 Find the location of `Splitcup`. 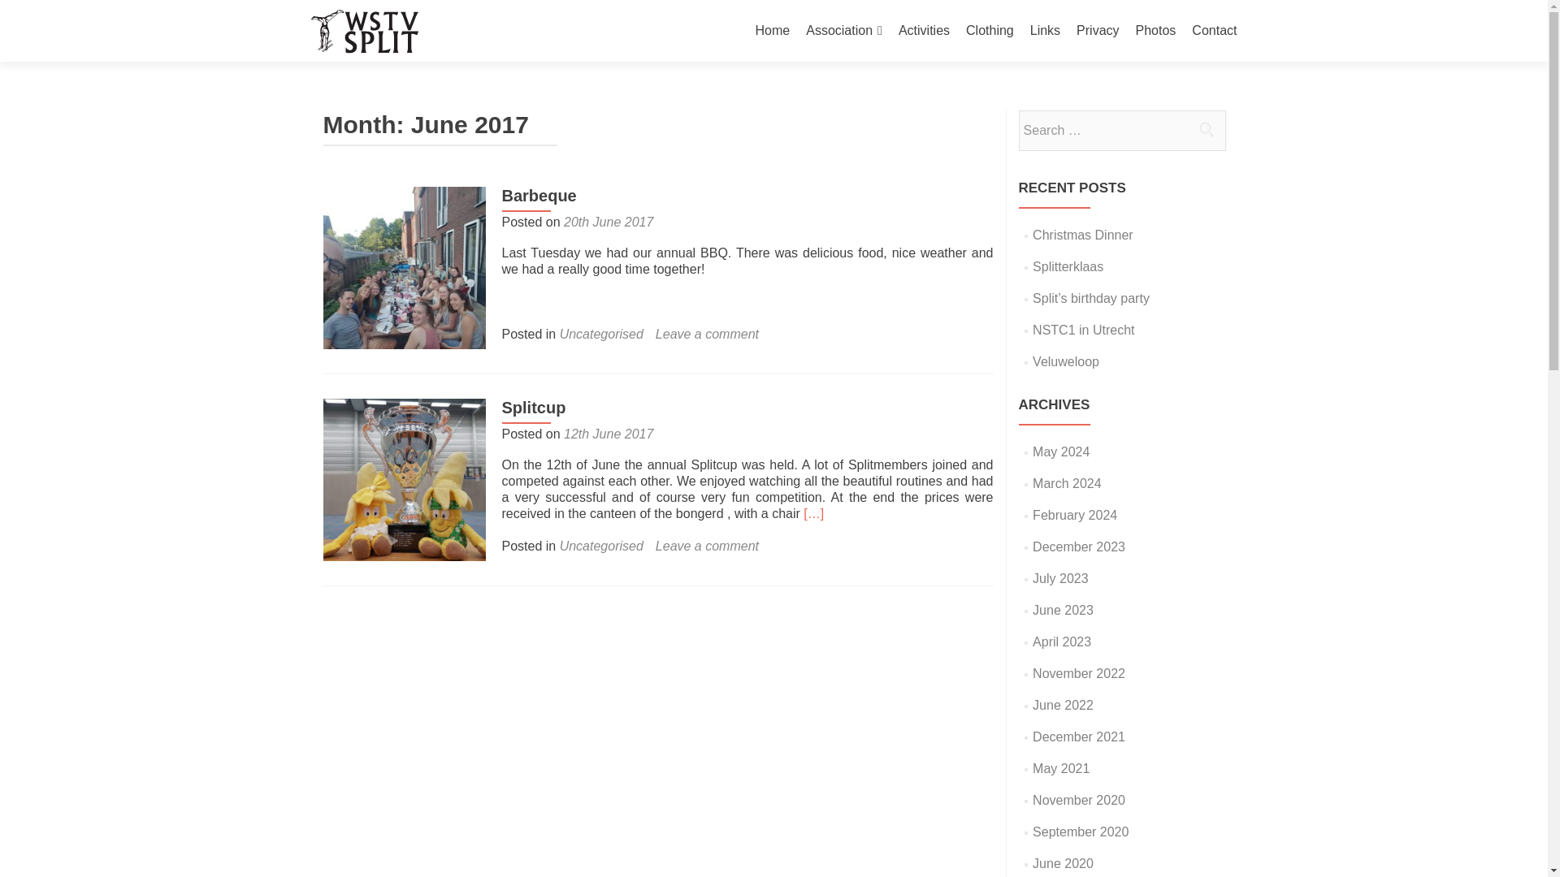

Splitcup is located at coordinates (404, 479).